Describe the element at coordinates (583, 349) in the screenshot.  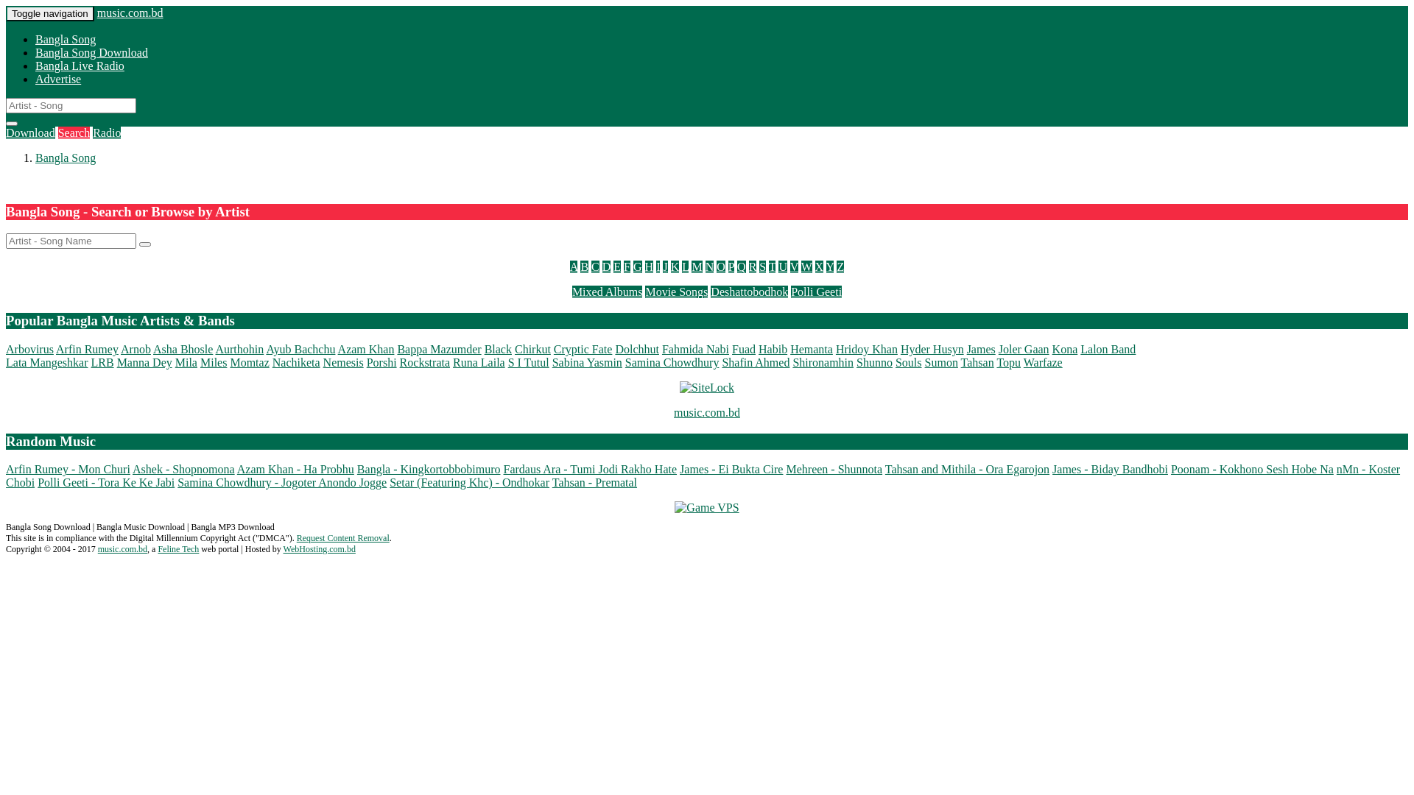
I see `Cryptic Fate` at that location.